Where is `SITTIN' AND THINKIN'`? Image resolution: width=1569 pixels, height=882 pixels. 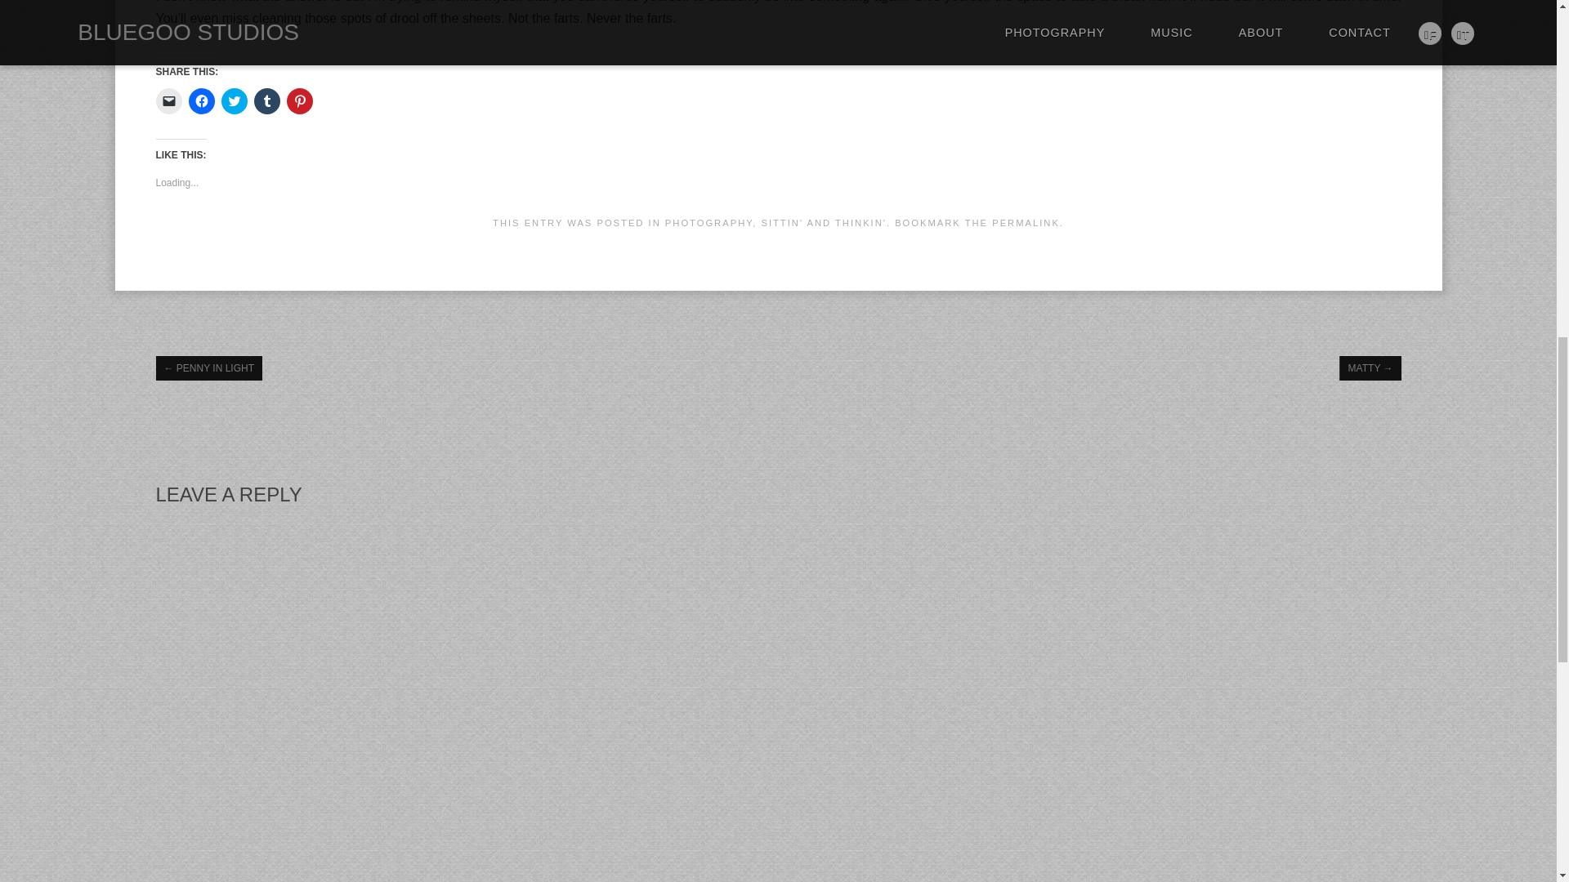
SITTIN' AND THINKIN' is located at coordinates (824, 222).